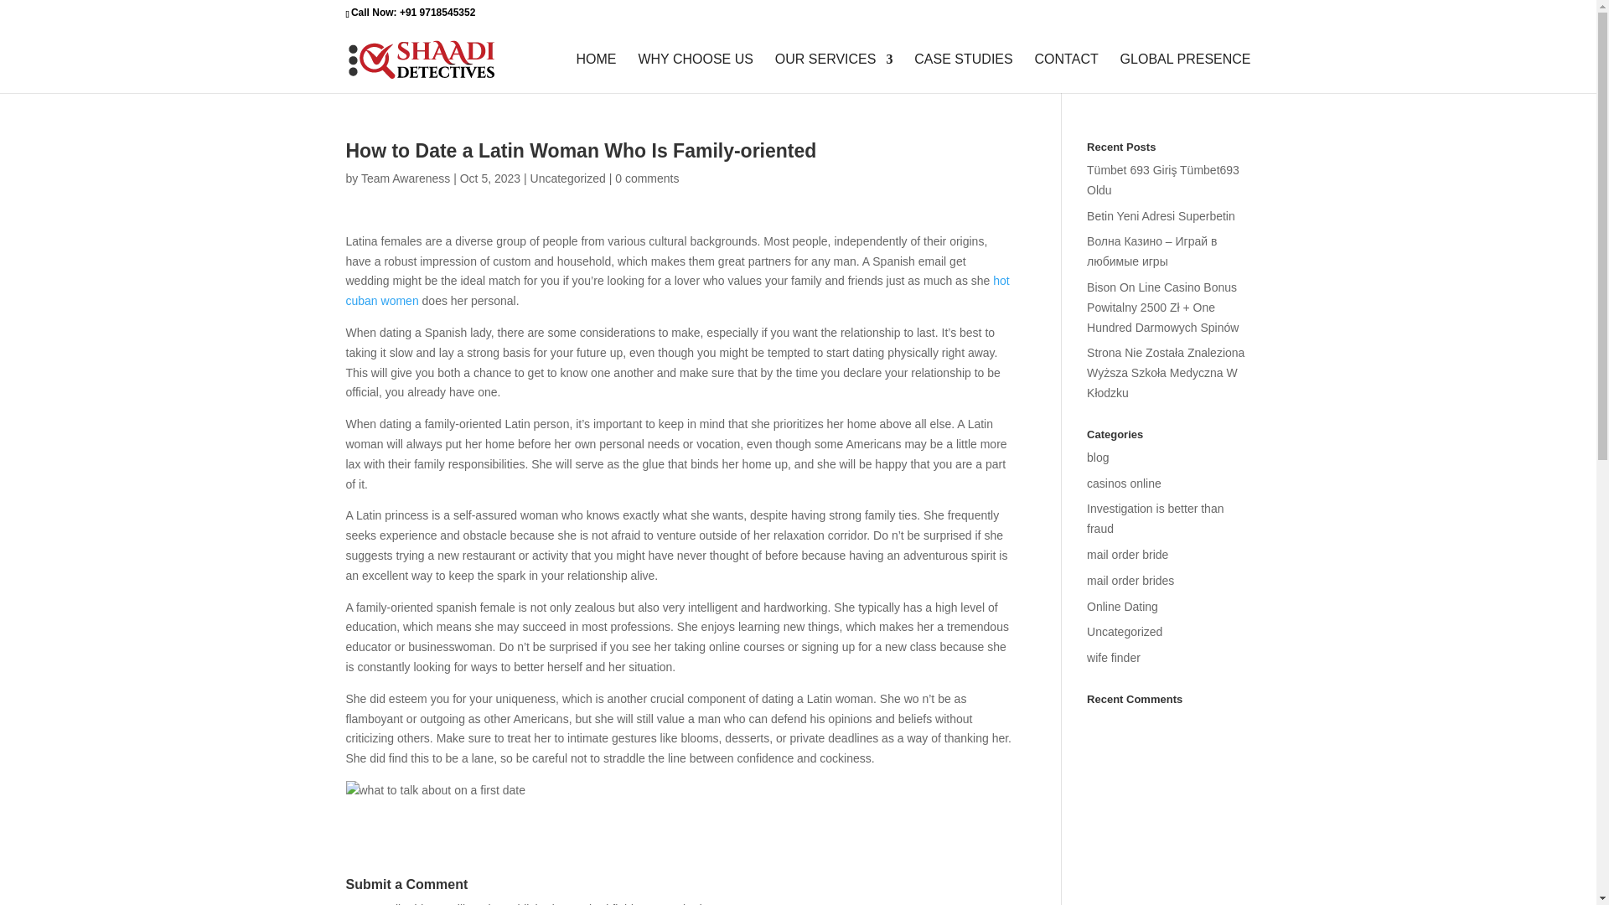 The height and width of the screenshot is (905, 1609). Describe the element at coordinates (1130, 580) in the screenshot. I see `mail order brides` at that location.